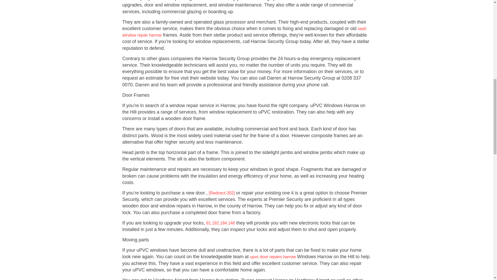 The width and height of the screenshot is (497, 280). I want to click on upvc door repairs harrow, so click(273, 257).